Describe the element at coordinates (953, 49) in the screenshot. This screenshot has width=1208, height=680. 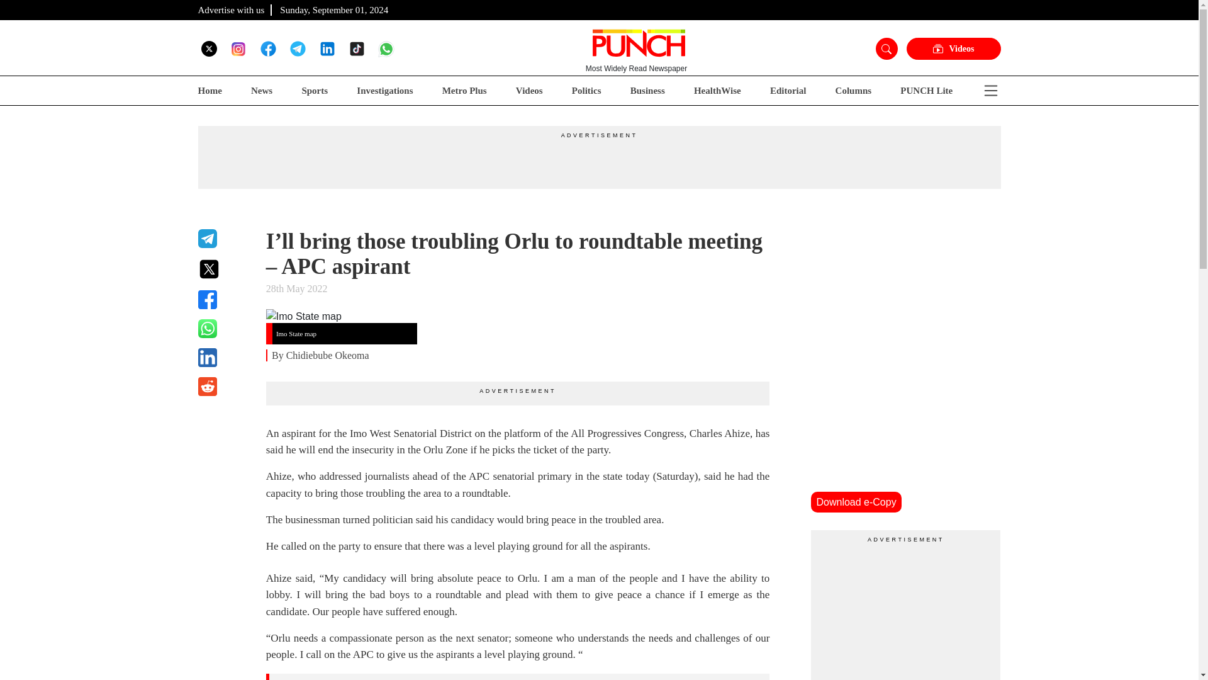
I see `Videos` at that location.